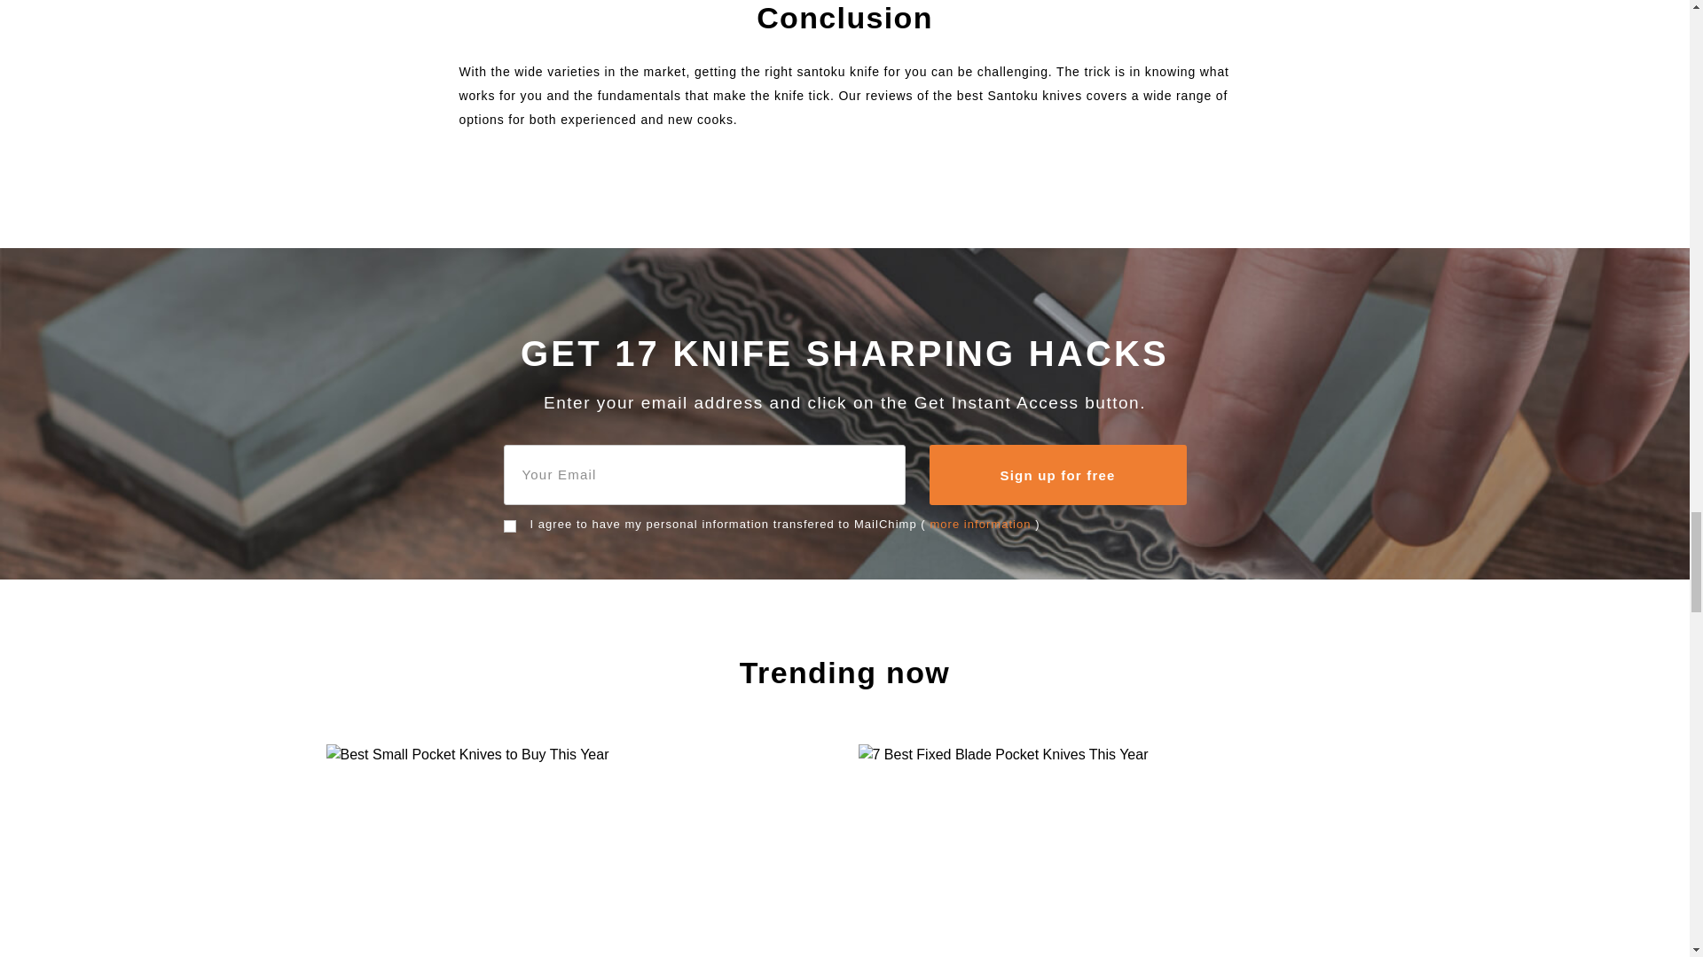 This screenshot has height=957, width=1703. I want to click on Sign up for free, so click(1058, 475).